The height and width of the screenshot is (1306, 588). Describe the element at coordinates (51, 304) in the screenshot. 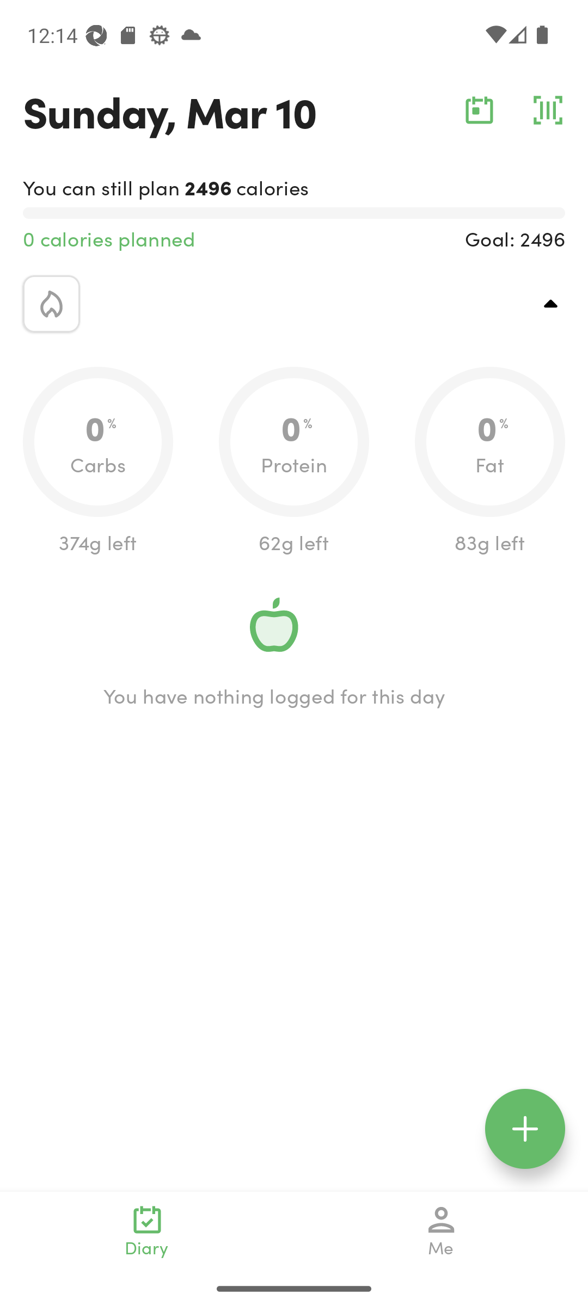

I see `calorie_icon` at that location.